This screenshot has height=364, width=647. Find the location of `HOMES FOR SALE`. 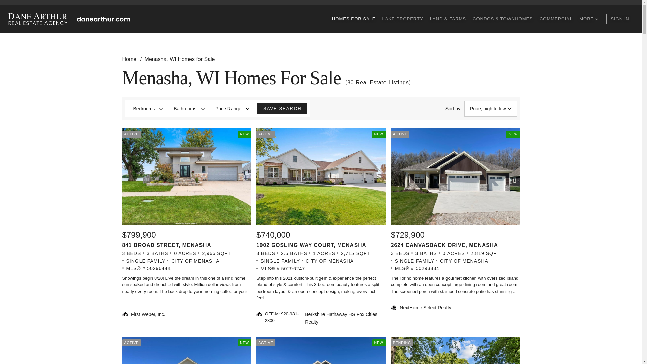

HOMES FOR SALE is located at coordinates (354, 19).